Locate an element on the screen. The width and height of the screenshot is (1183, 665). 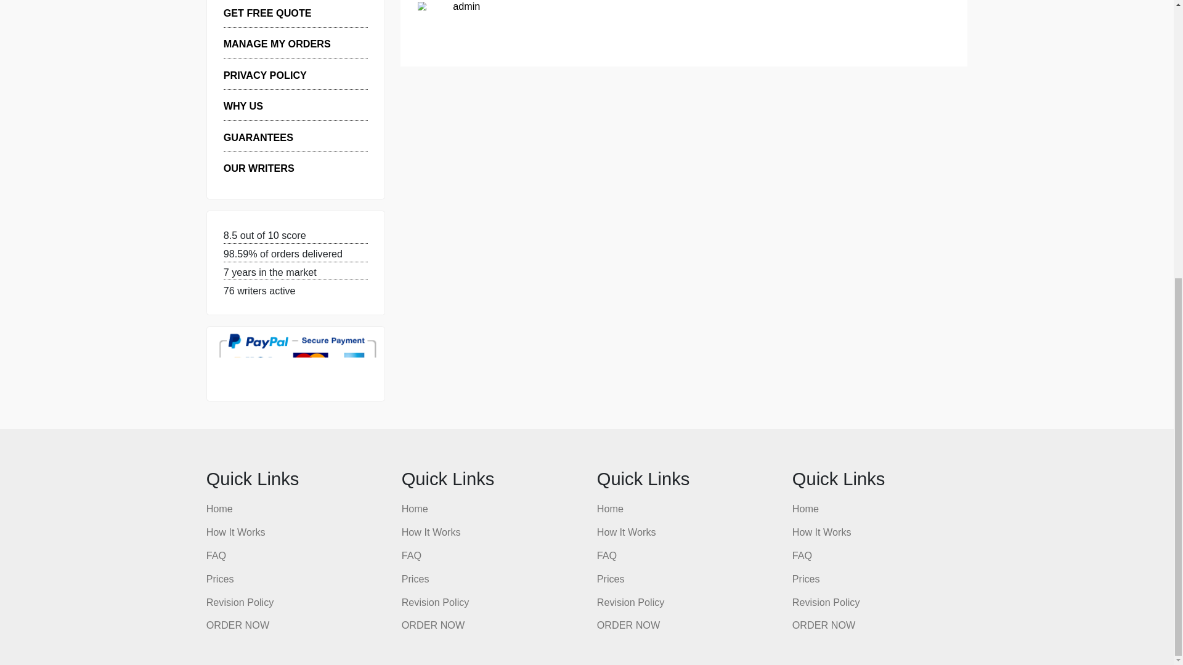
PRIVACY POLICY is located at coordinates (295, 137).